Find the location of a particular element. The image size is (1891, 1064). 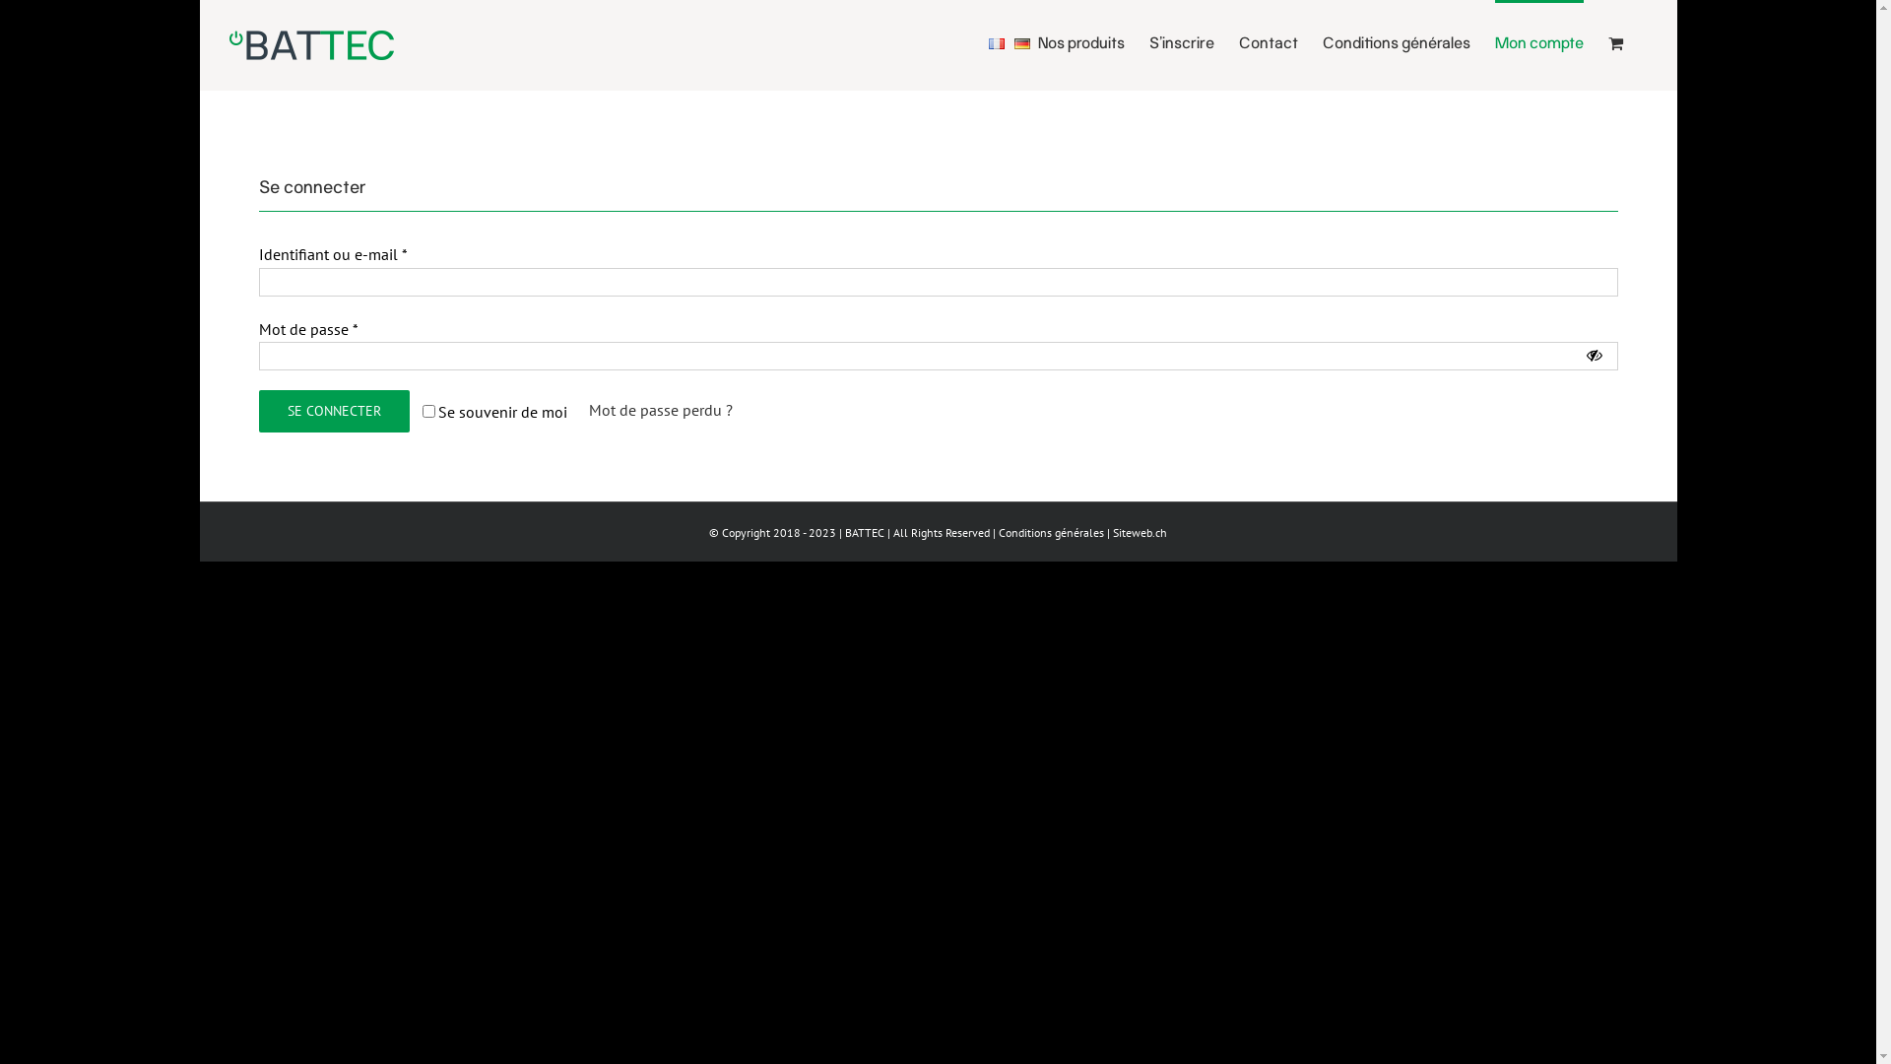

Contact is located at coordinates (1269, 41).